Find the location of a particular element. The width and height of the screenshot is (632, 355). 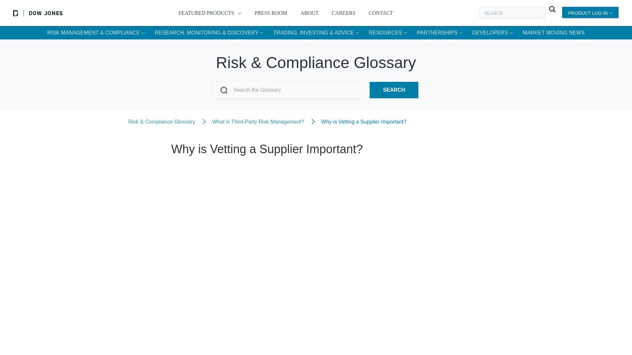

PRODUCT LOG IN is located at coordinates (590, 12).